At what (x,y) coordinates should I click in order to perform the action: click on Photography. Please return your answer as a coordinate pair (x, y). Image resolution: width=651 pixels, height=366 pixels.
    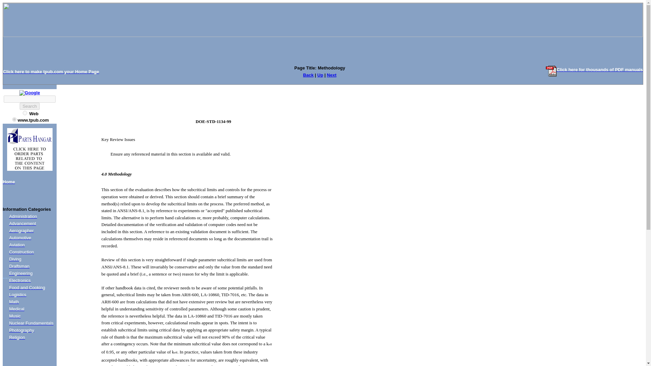
    Looking at the image, I should click on (22, 330).